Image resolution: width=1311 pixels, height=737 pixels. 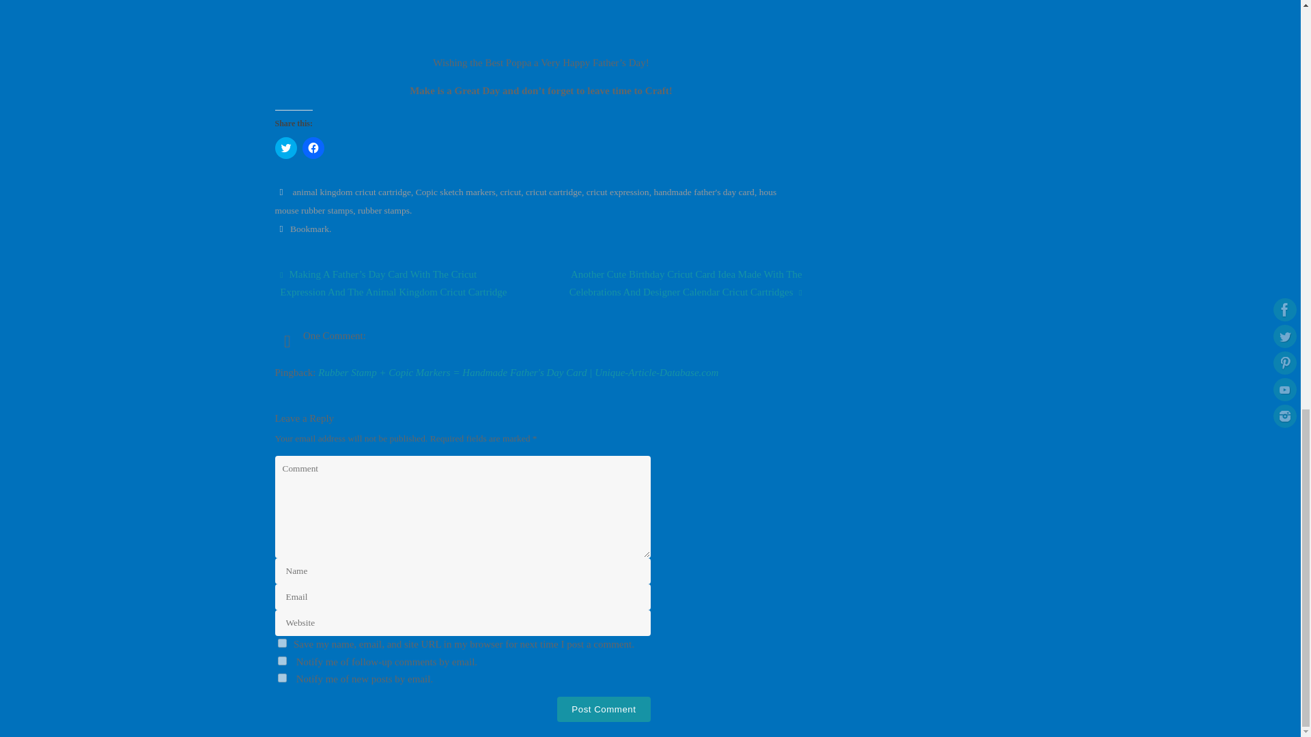 I want to click on cricut expression, so click(x=617, y=192).